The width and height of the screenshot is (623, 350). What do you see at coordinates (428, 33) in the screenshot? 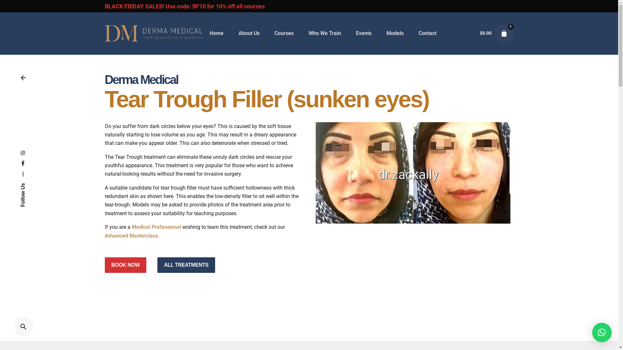
I see `Contact` at bounding box center [428, 33].